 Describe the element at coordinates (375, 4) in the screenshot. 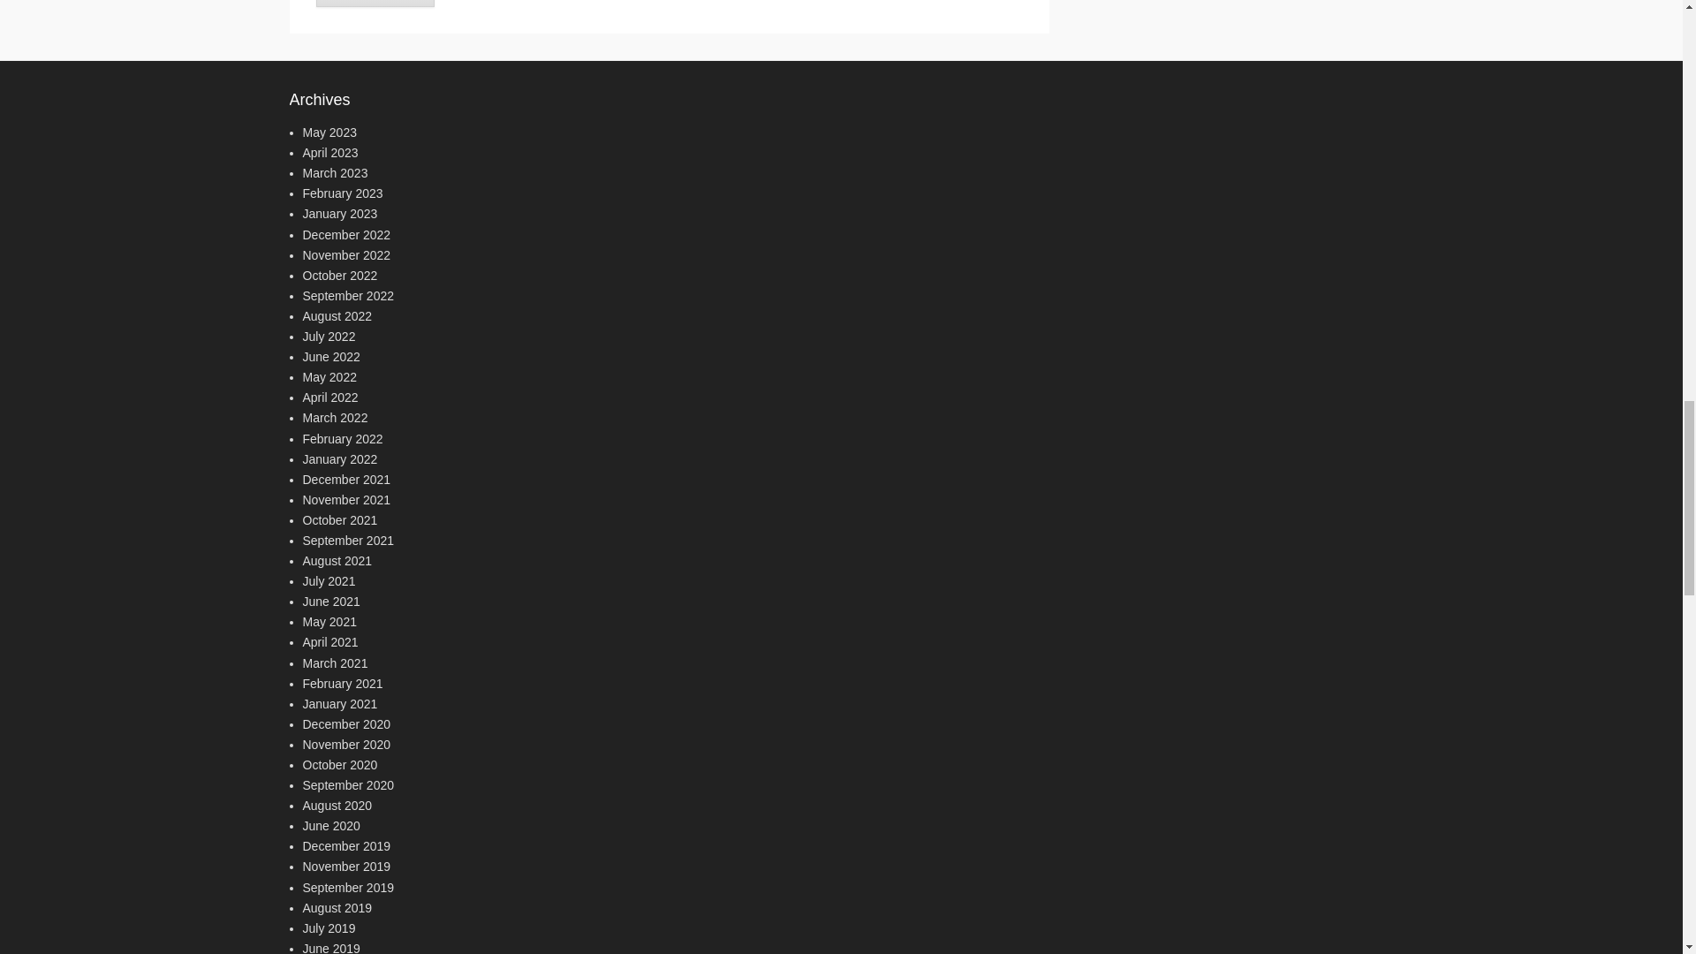

I see `Post Comment` at that location.